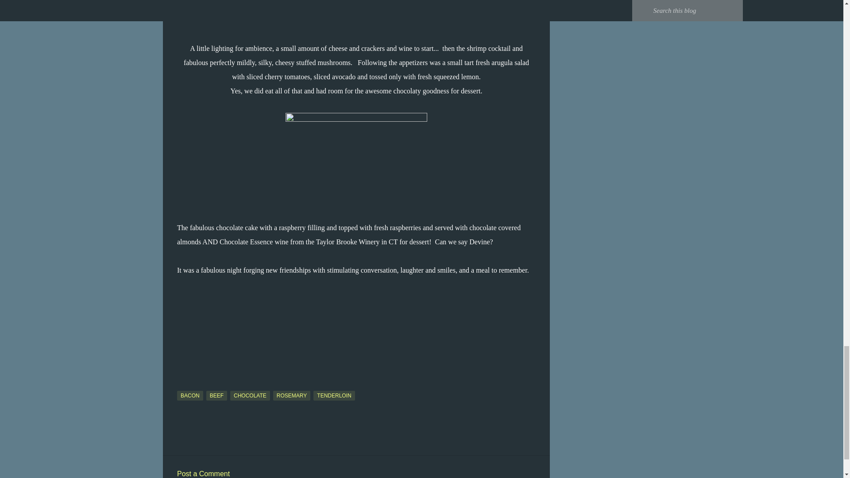 The width and height of the screenshot is (850, 478). Describe the element at coordinates (291, 396) in the screenshot. I see `ROSEMARY` at that location.